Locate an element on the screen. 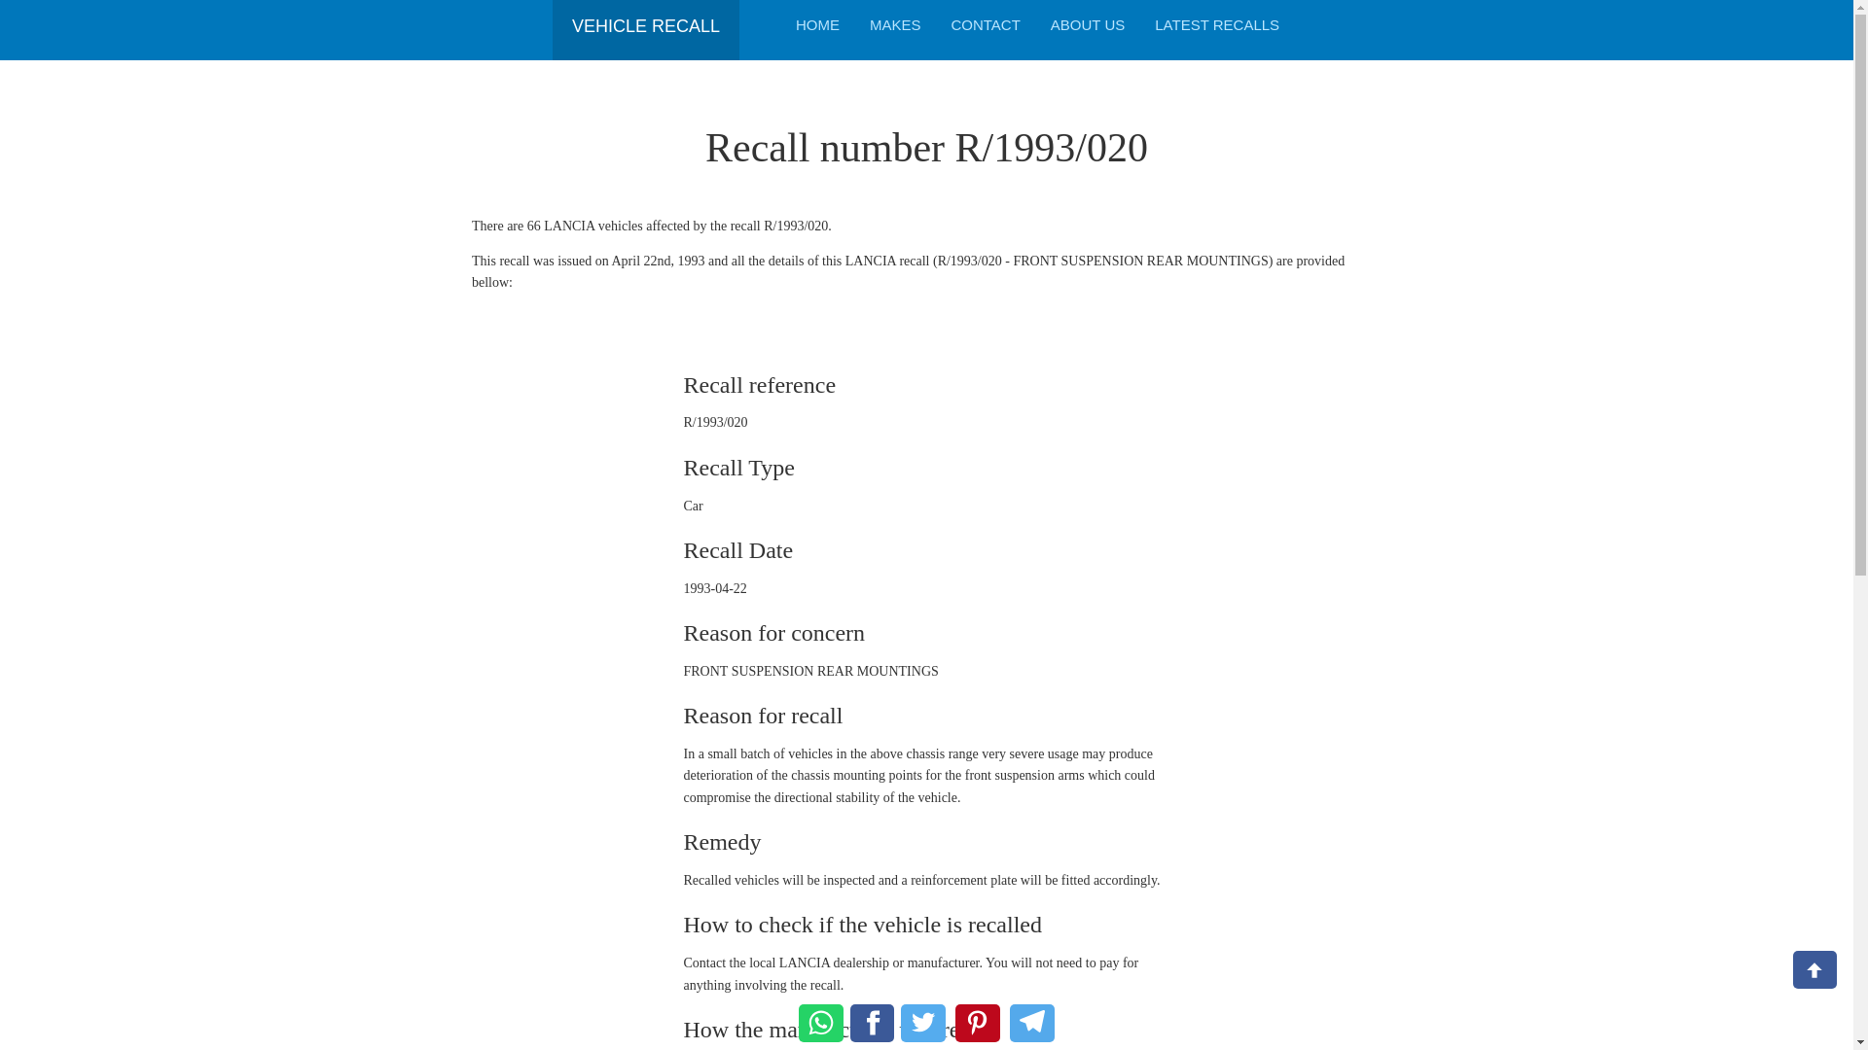 The height and width of the screenshot is (1050, 1868). Share on Telegram is located at coordinates (1032, 1023).